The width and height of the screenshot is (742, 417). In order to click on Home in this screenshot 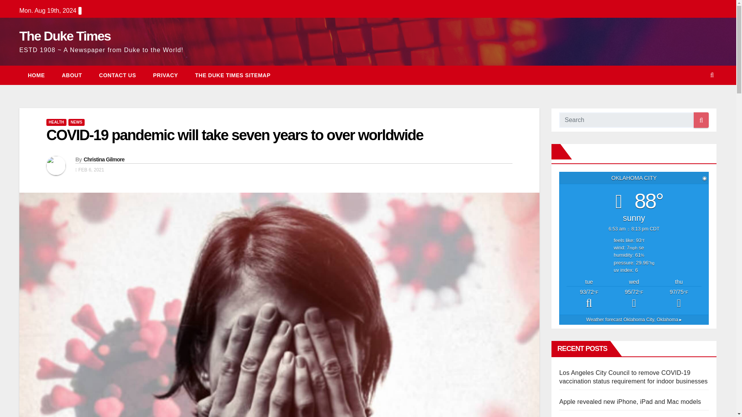, I will do `click(36, 75)`.